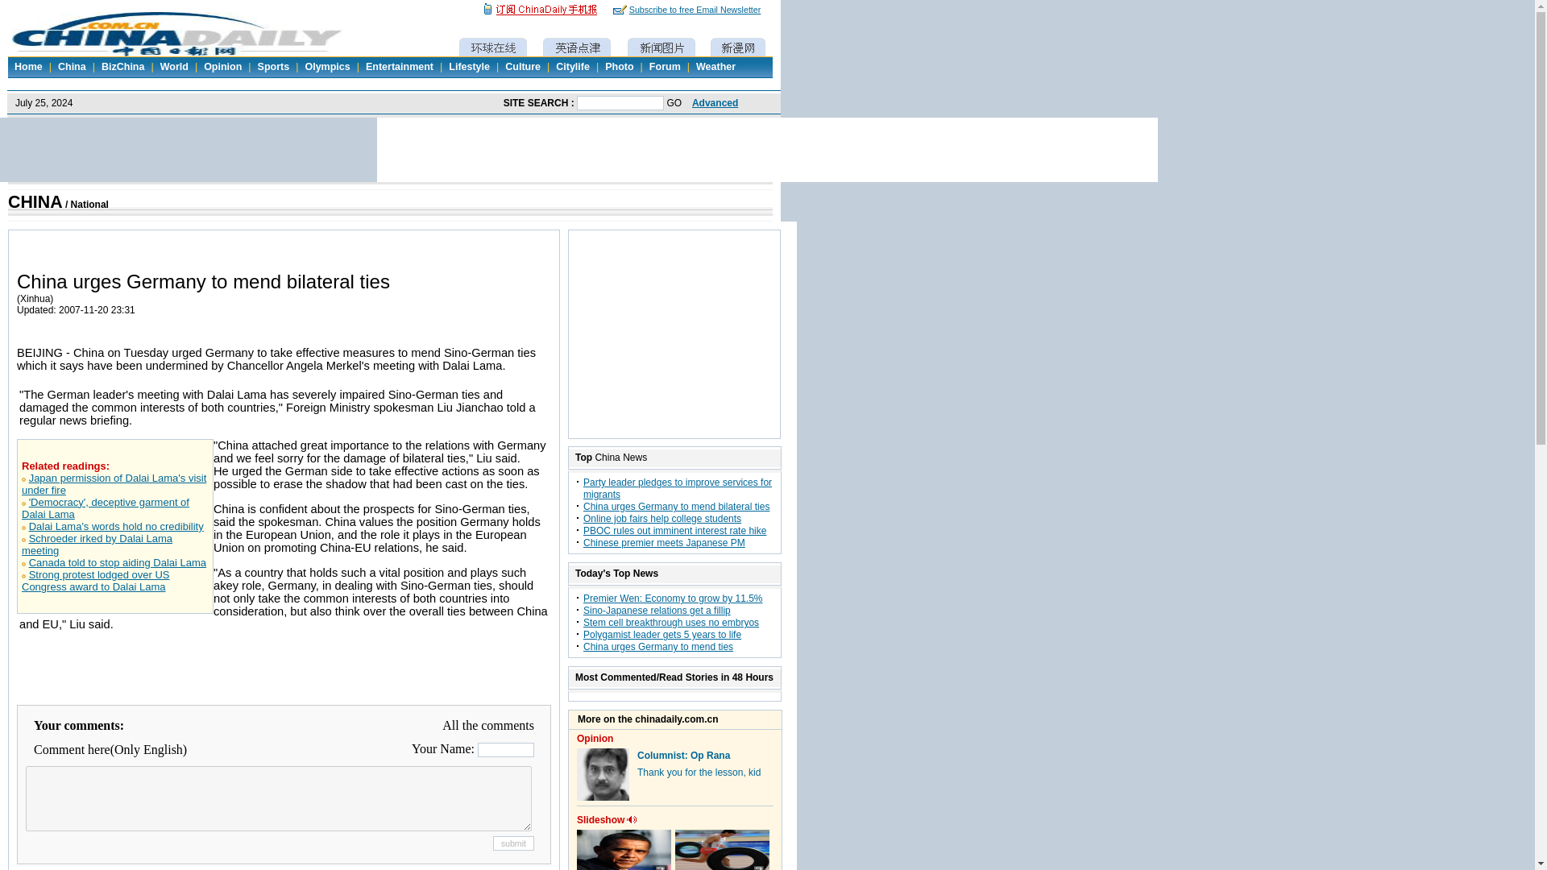  What do you see at coordinates (399, 66) in the screenshot?
I see `Entertainment` at bounding box center [399, 66].